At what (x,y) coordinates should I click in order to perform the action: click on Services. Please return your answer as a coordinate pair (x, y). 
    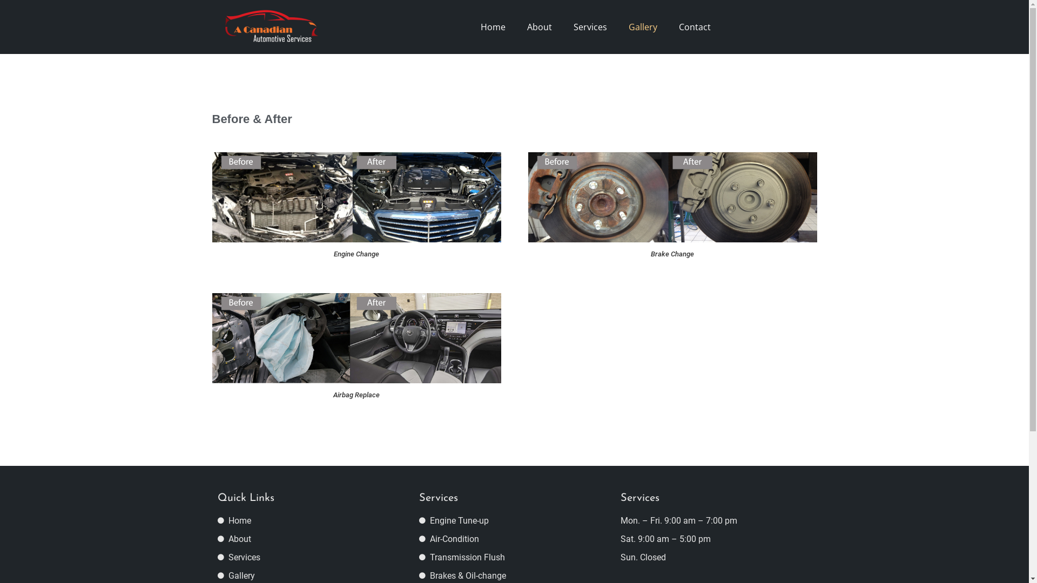
    Looking at the image, I should click on (590, 27).